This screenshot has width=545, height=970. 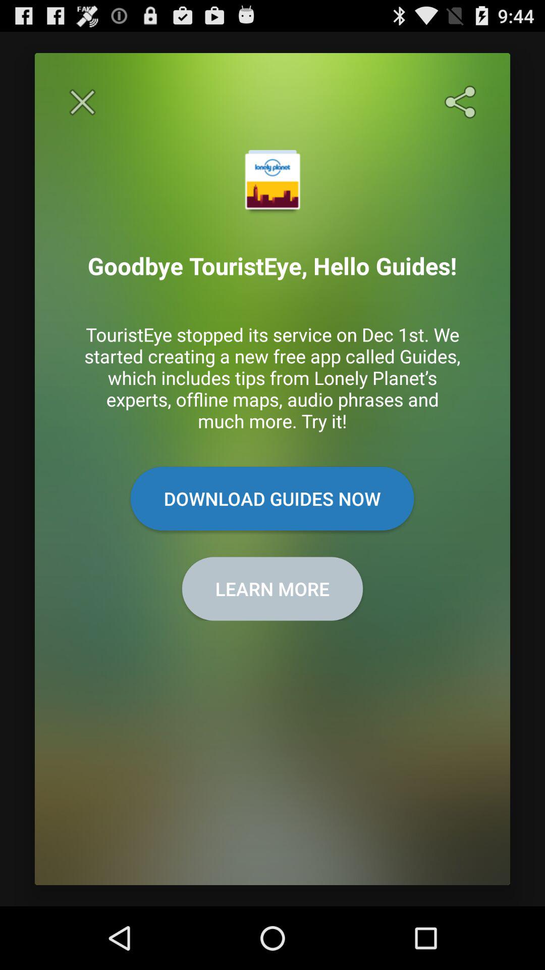 What do you see at coordinates (462, 102) in the screenshot?
I see `turn off the app above goodbye touristeye hello item` at bounding box center [462, 102].